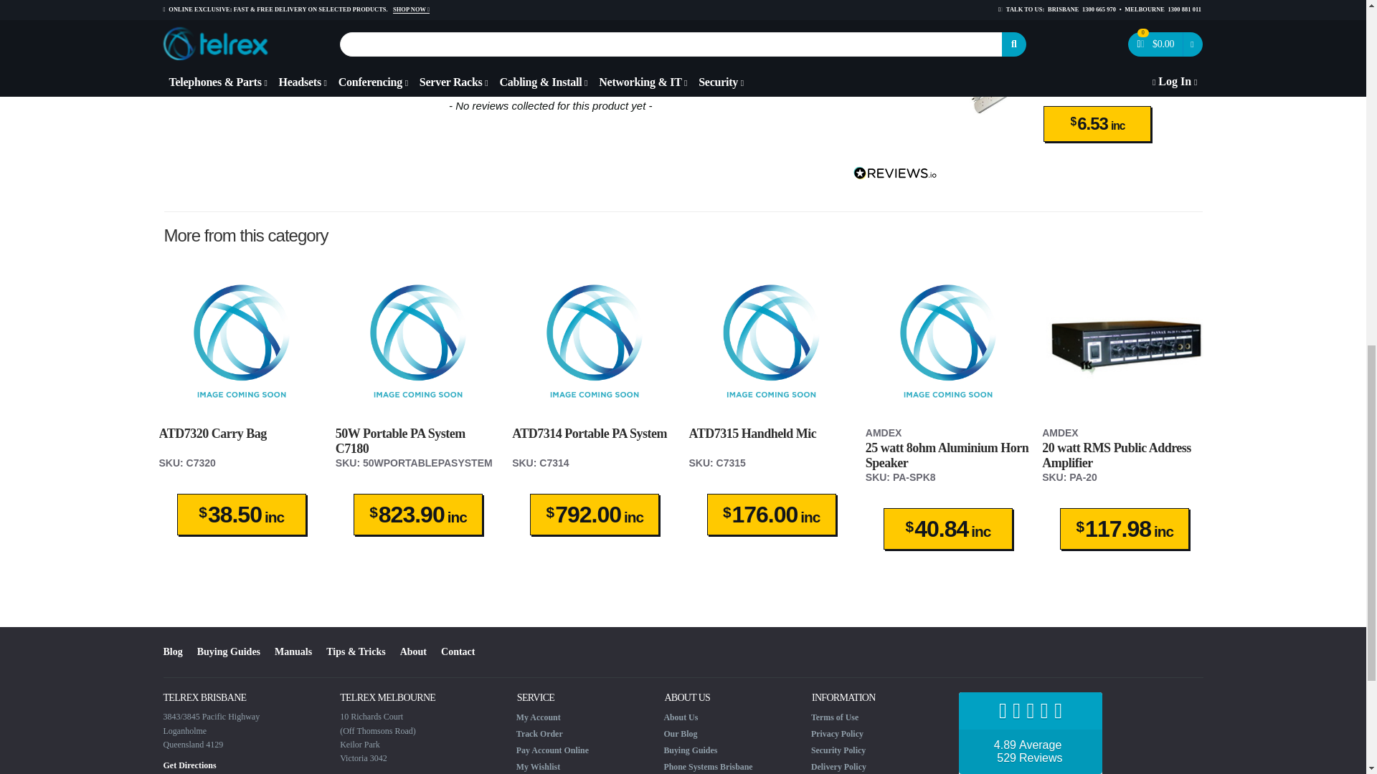  Describe the element at coordinates (1030, 732) in the screenshot. I see `Reviews Badge Widget` at that location.